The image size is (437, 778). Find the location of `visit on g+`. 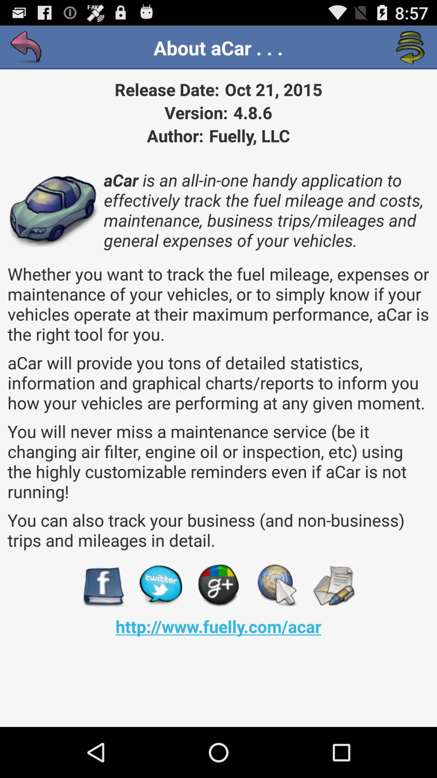

visit on g+ is located at coordinates (218, 586).